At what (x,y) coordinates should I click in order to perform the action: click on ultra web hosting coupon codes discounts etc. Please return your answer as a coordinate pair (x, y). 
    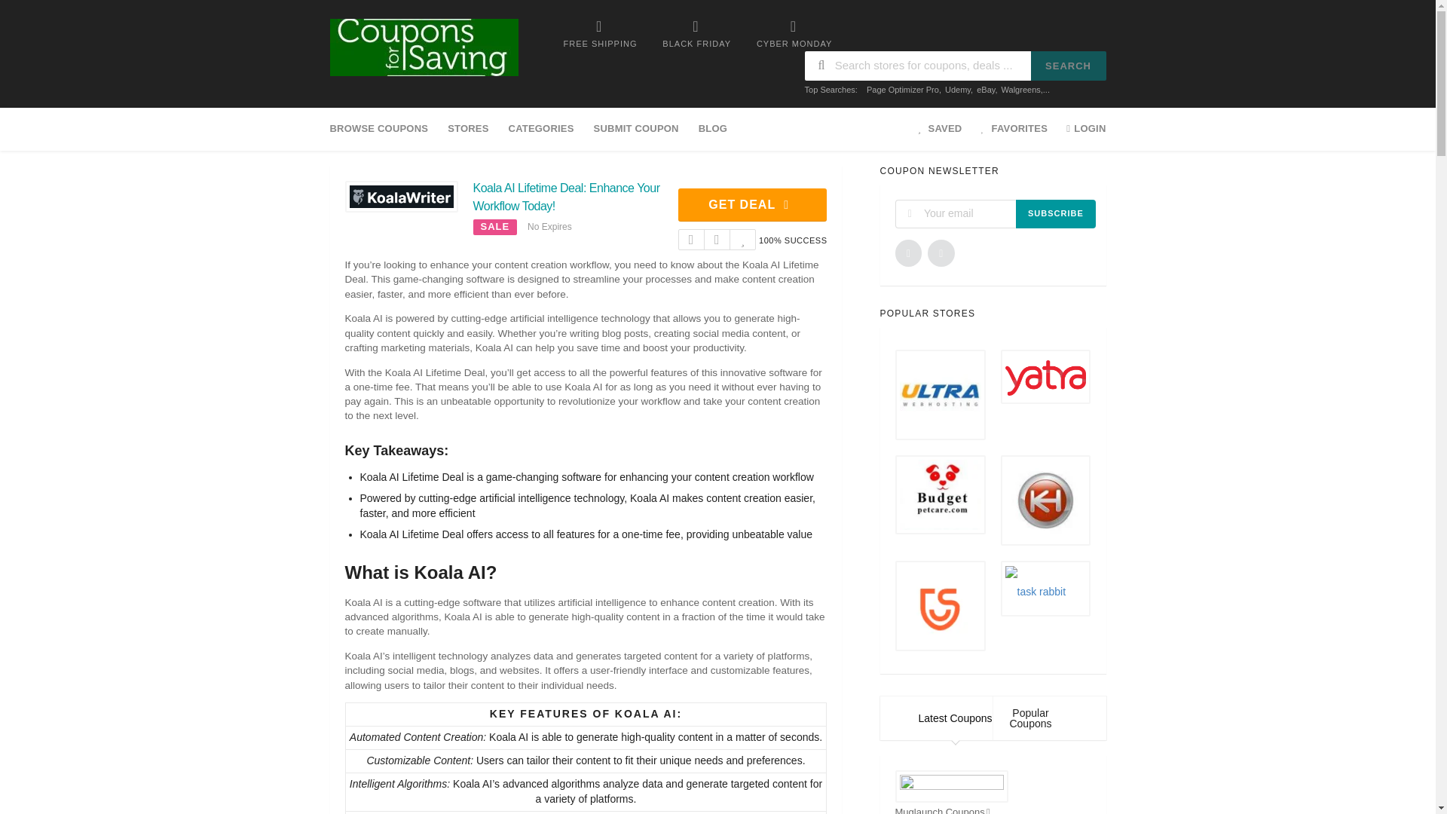
    Looking at the image, I should click on (941, 394).